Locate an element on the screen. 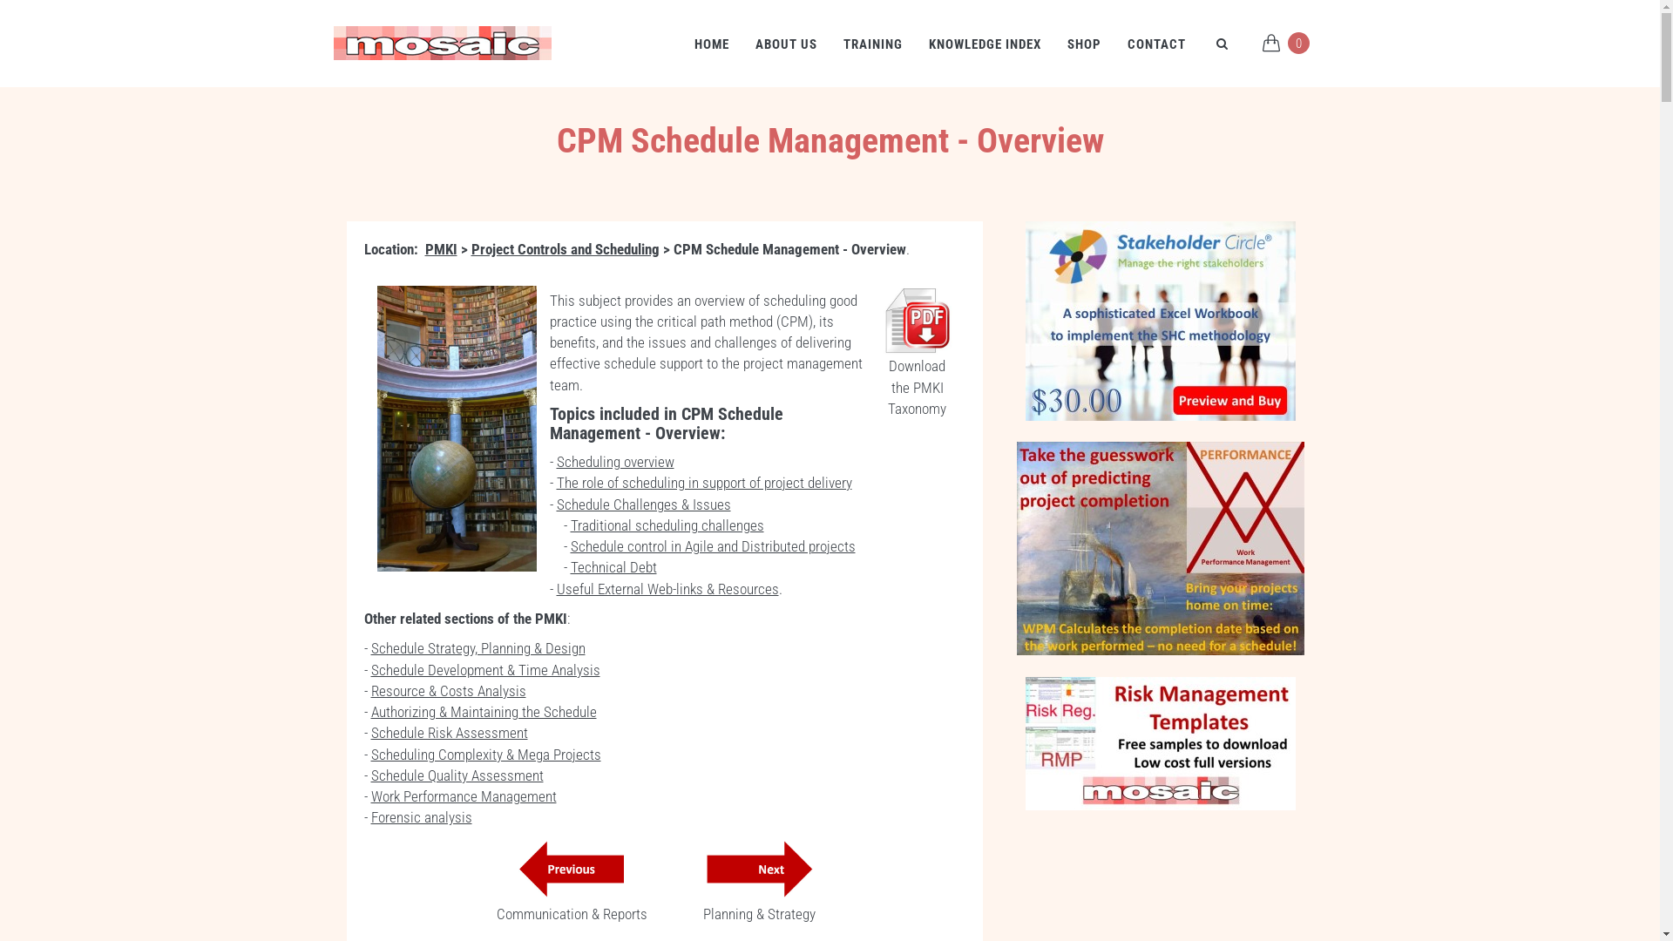 Image resolution: width=1673 pixels, height=941 pixels. Schedule control in Agile and Distributed projects is located at coordinates (713, 546).